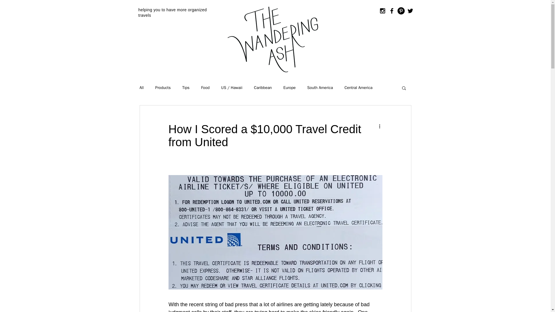 This screenshot has height=312, width=555. Describe the element at coordinates (263, 88) in the screenshot. I see `Caribbean` at that location.